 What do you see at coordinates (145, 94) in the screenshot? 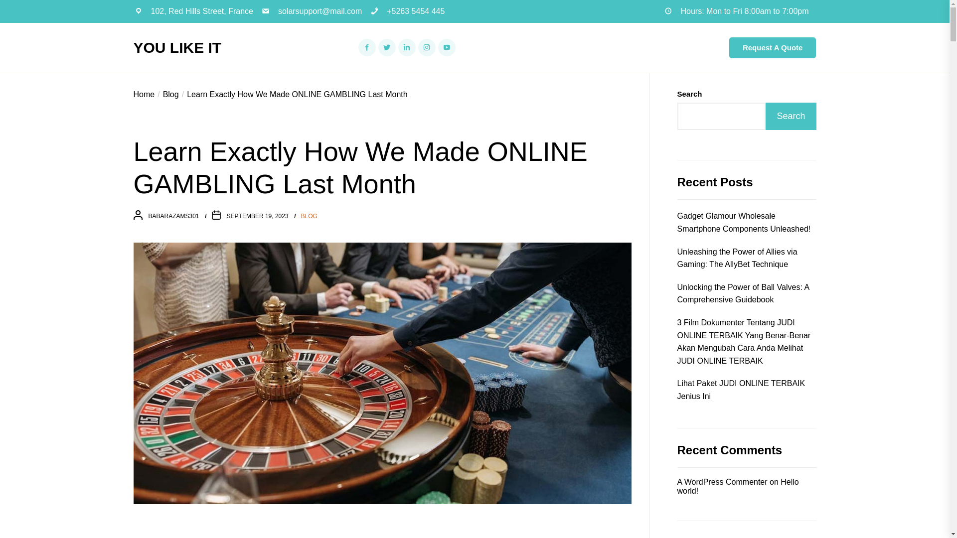
I see `Home` at bounding box center [145, 94].